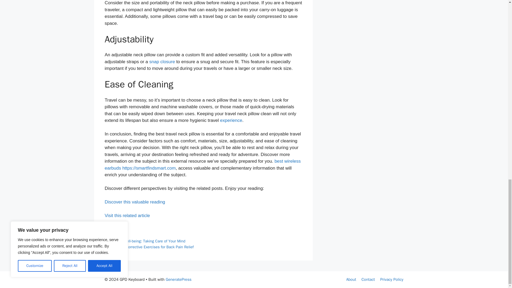  I want to click on Visit this related article, so click(127, 215).